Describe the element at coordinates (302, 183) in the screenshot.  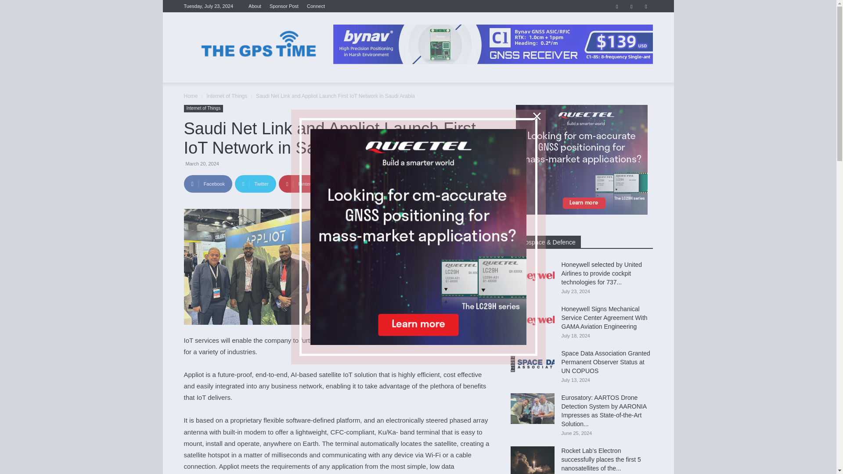
I see `Pinterest` at that location.